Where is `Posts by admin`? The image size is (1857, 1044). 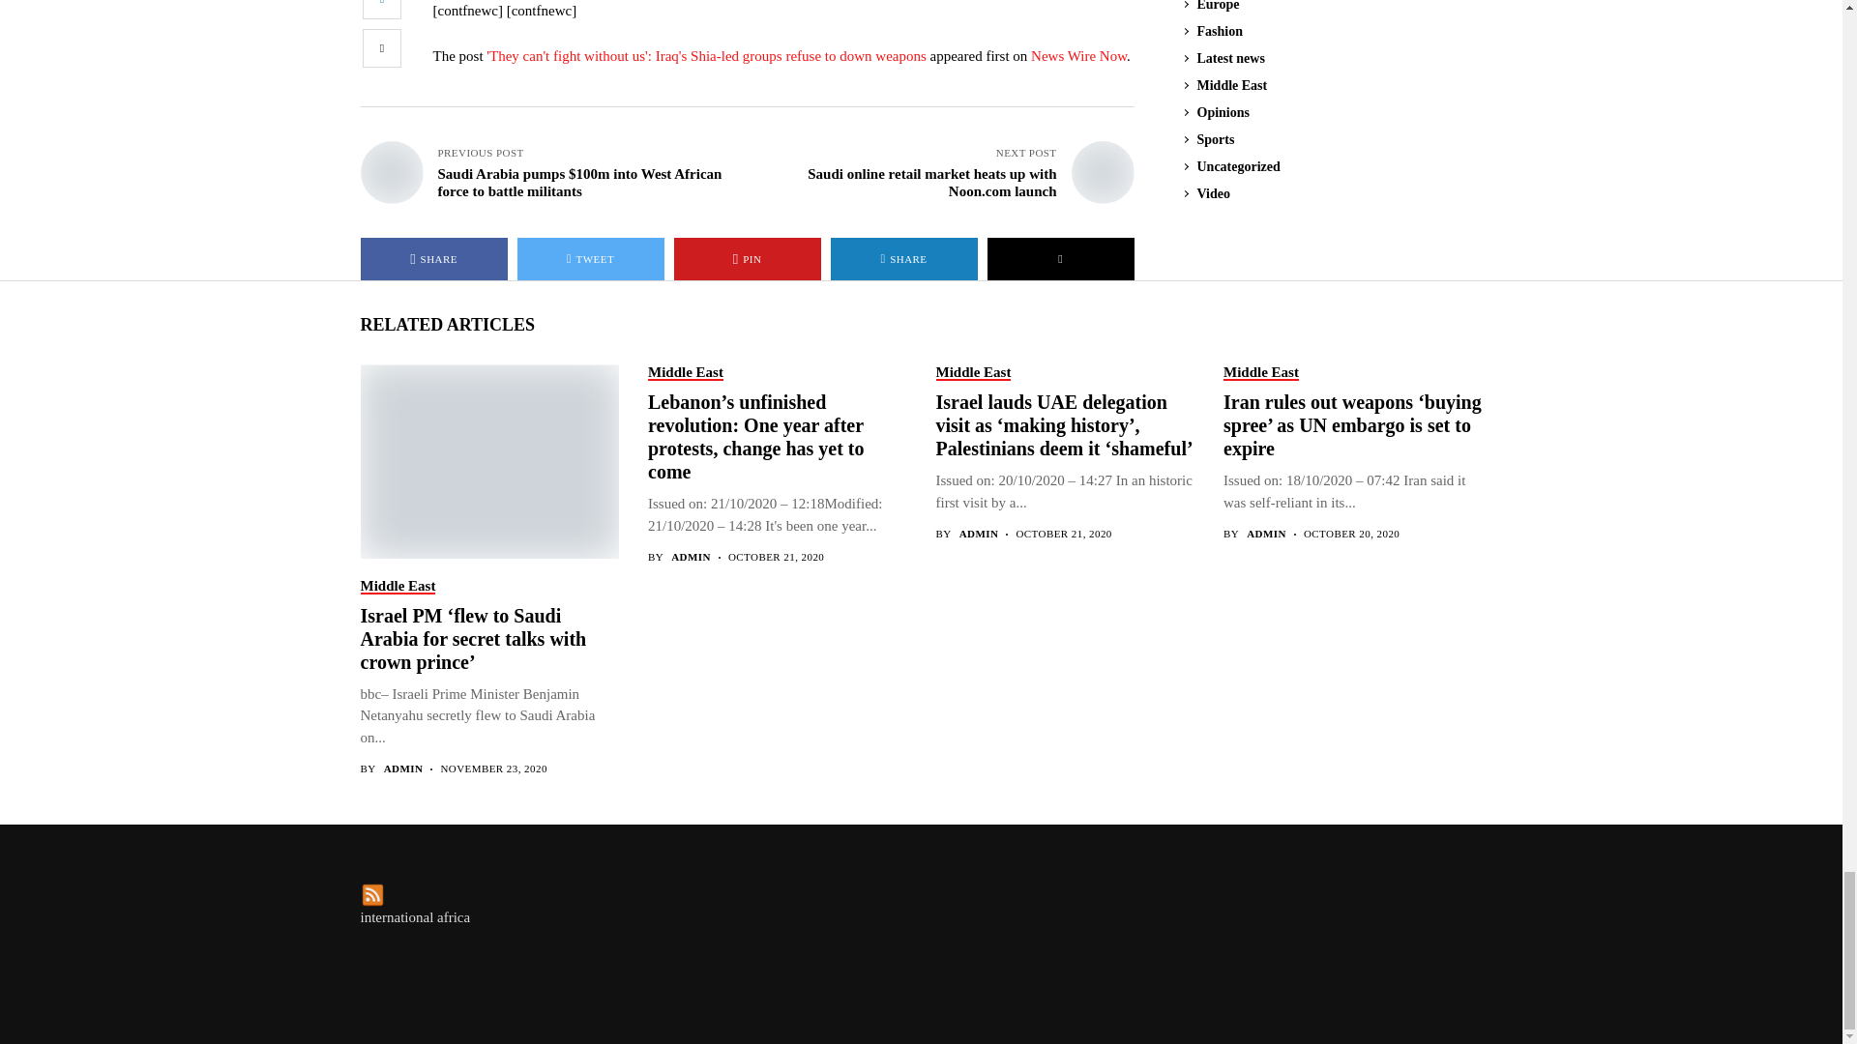 Posts by admin is located at coordinates (403, 769).